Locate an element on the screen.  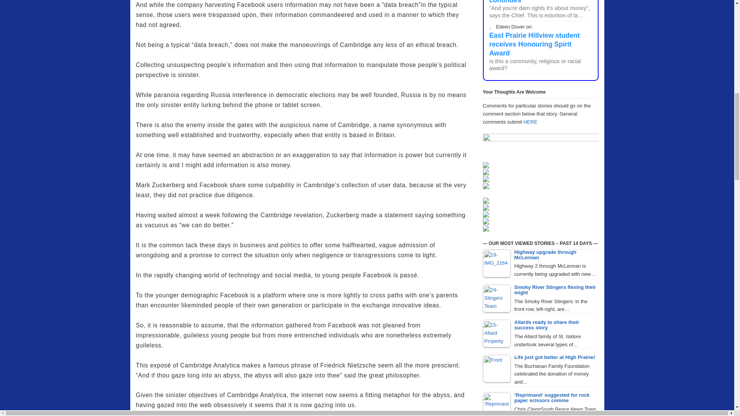
Smoky River Stingers flexing their might is located at coordinates (496, 298).